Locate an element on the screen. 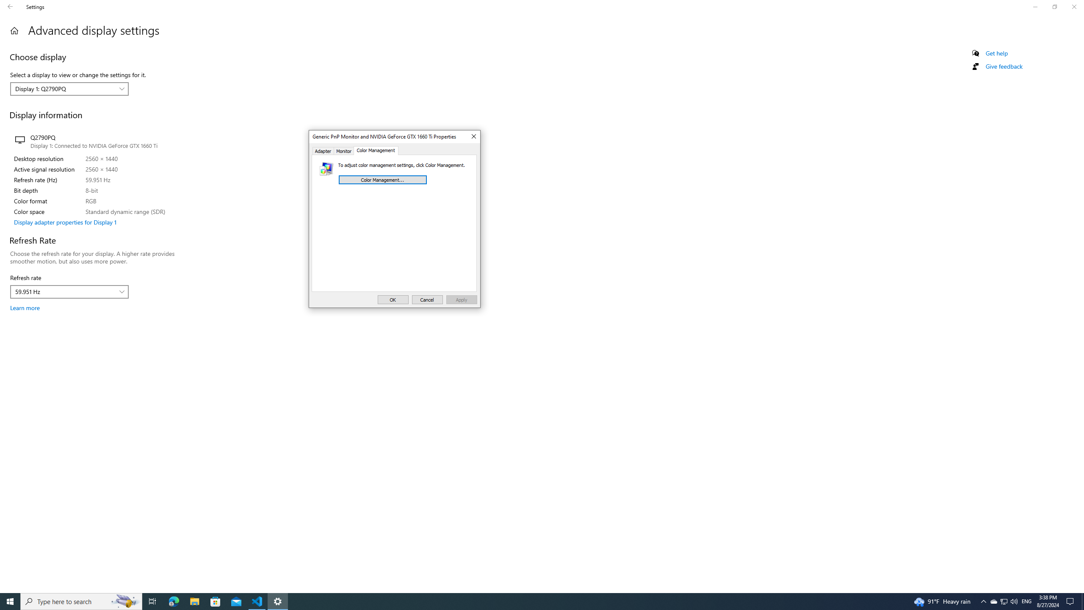 This screenshot has height=610, width=1084. Microsoft Edge is located at coordinates (473, 137).